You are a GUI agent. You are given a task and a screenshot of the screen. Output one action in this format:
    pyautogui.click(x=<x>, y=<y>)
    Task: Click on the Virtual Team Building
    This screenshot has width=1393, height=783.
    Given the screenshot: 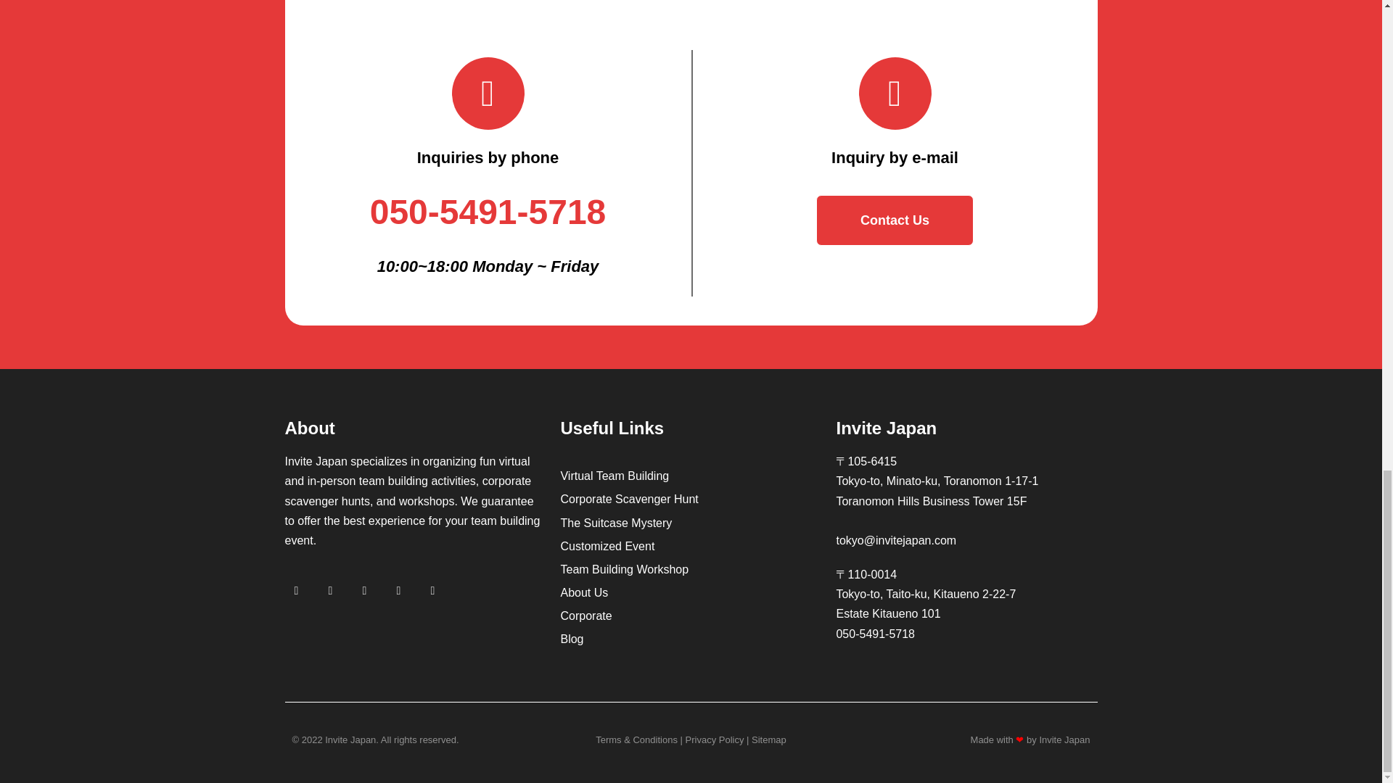 What is the action you would take?
    pyautogui.click(x=691, y=476)
    